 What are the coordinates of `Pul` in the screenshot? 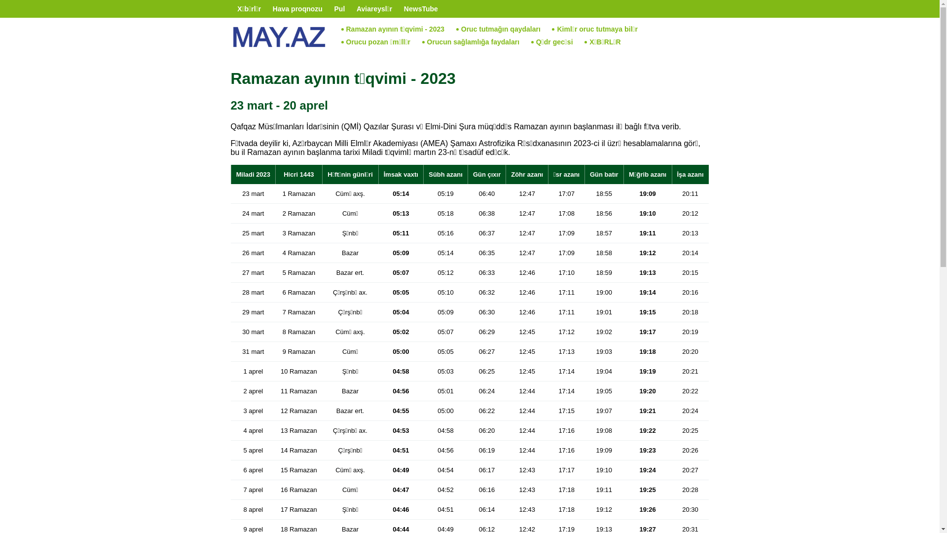 It's located at (340, 9).